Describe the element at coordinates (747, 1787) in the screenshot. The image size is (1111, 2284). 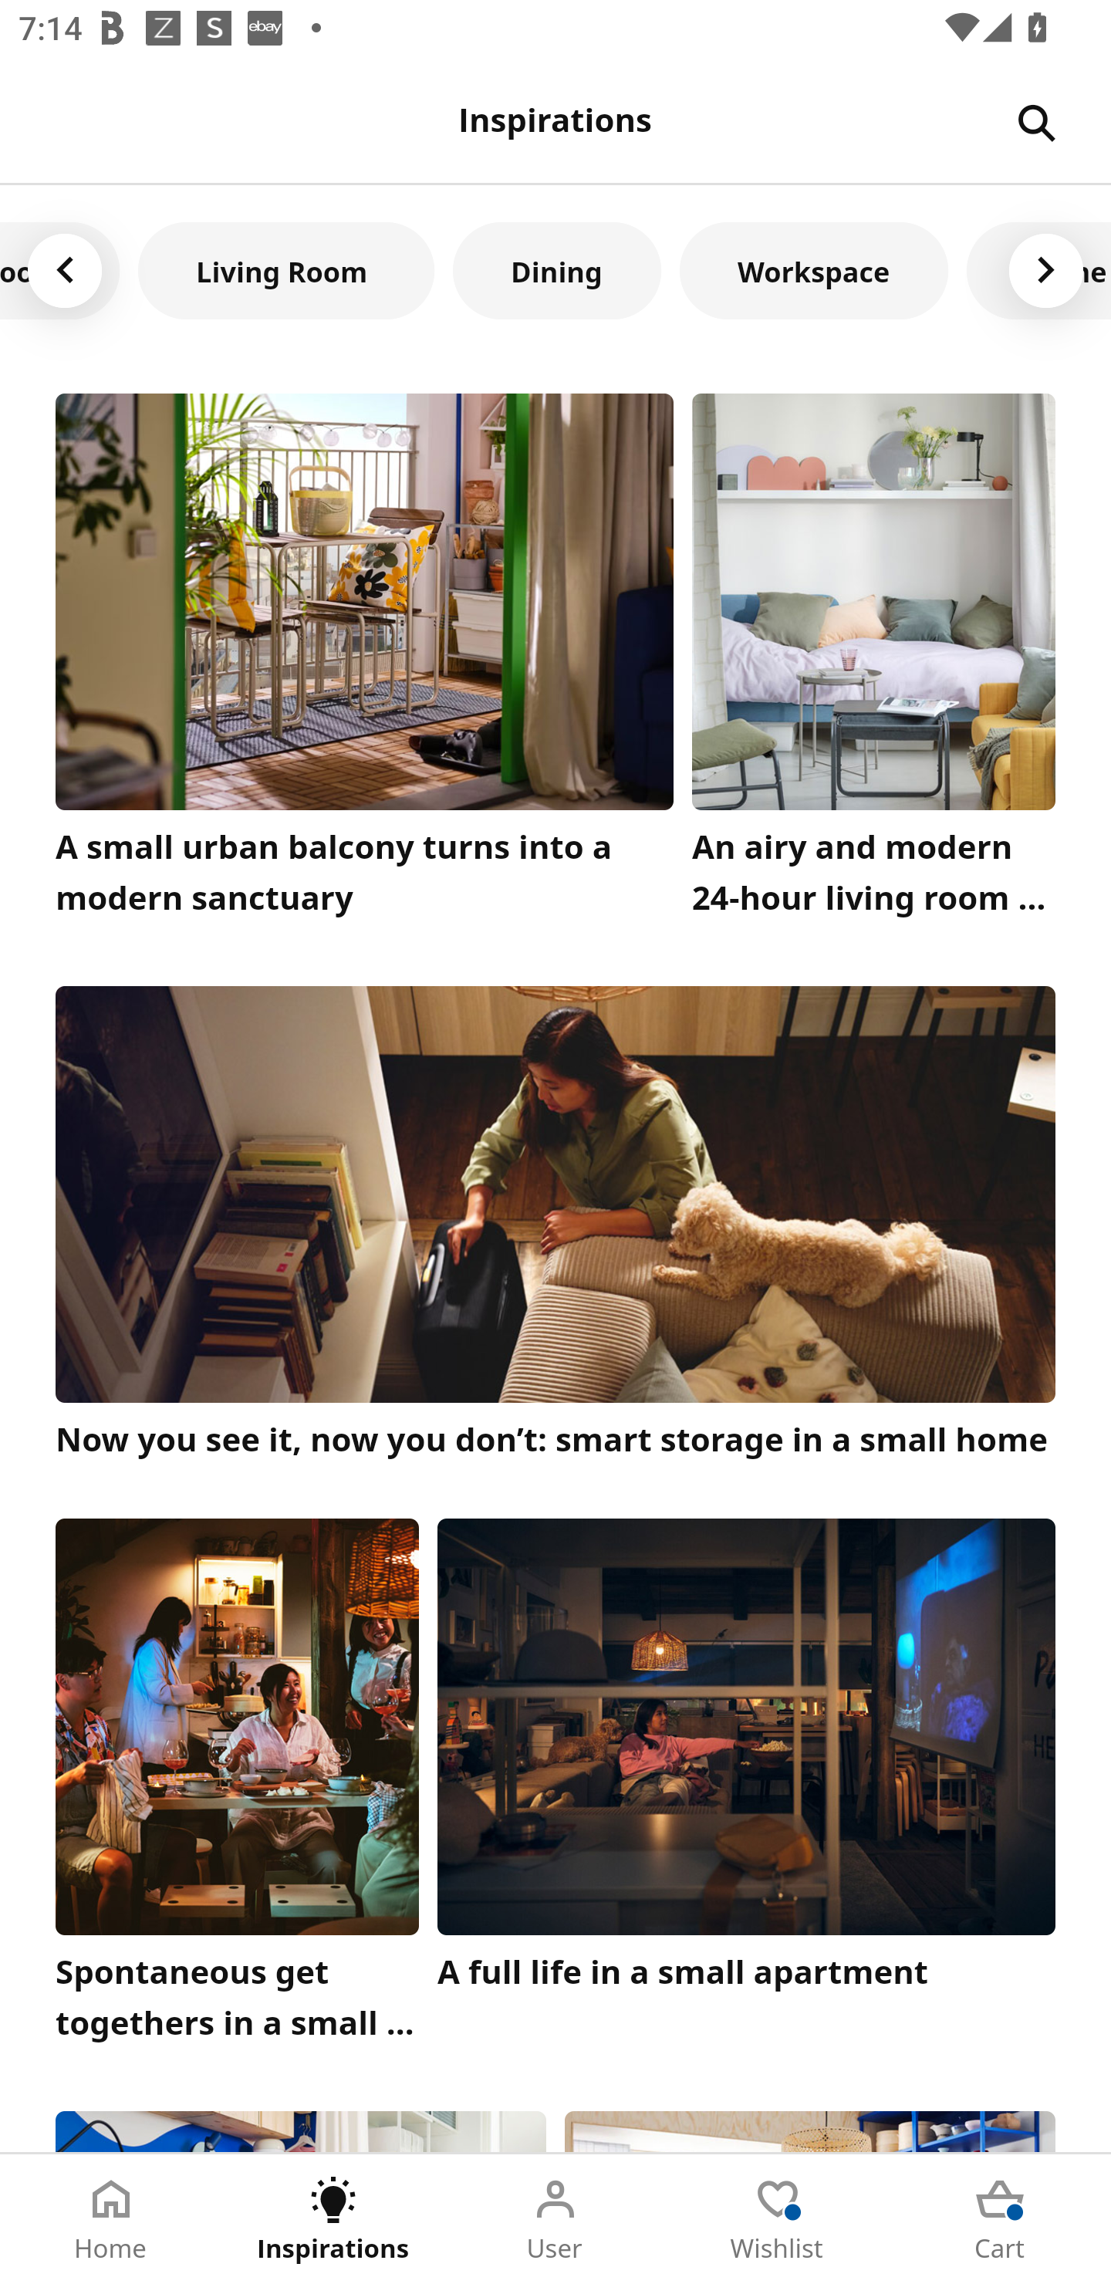
I see `A full life in a small apartment` at that location.